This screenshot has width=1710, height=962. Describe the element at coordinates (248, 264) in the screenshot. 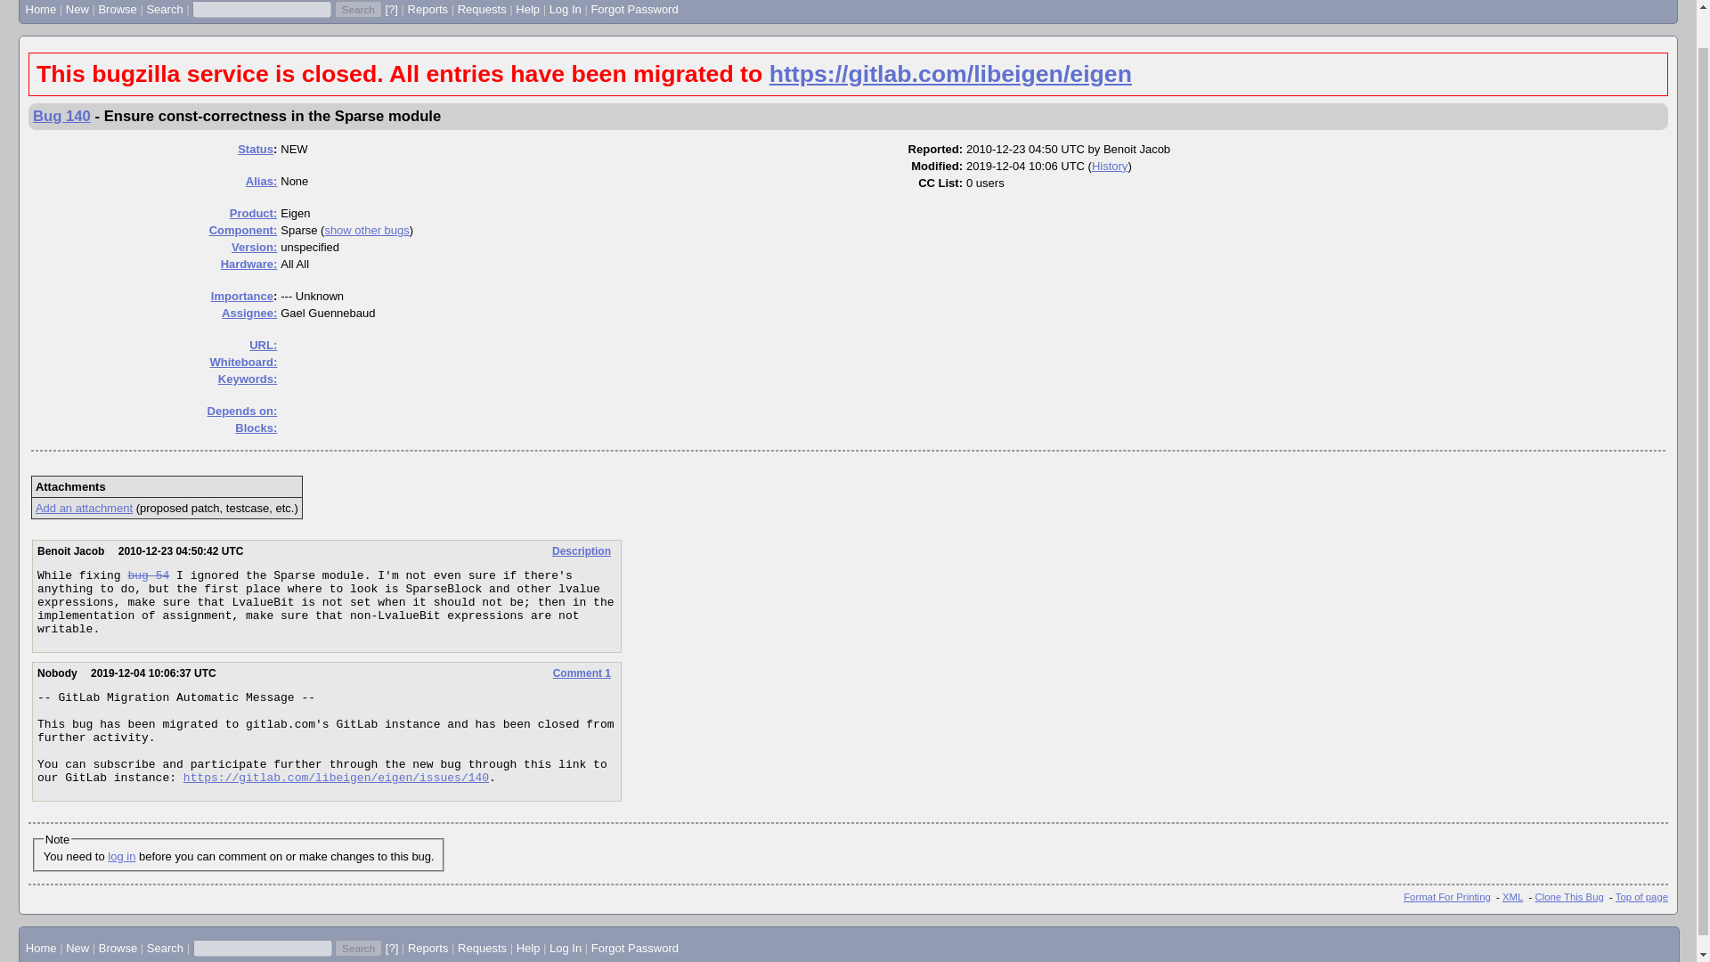

I see `Hardware:` at that location.